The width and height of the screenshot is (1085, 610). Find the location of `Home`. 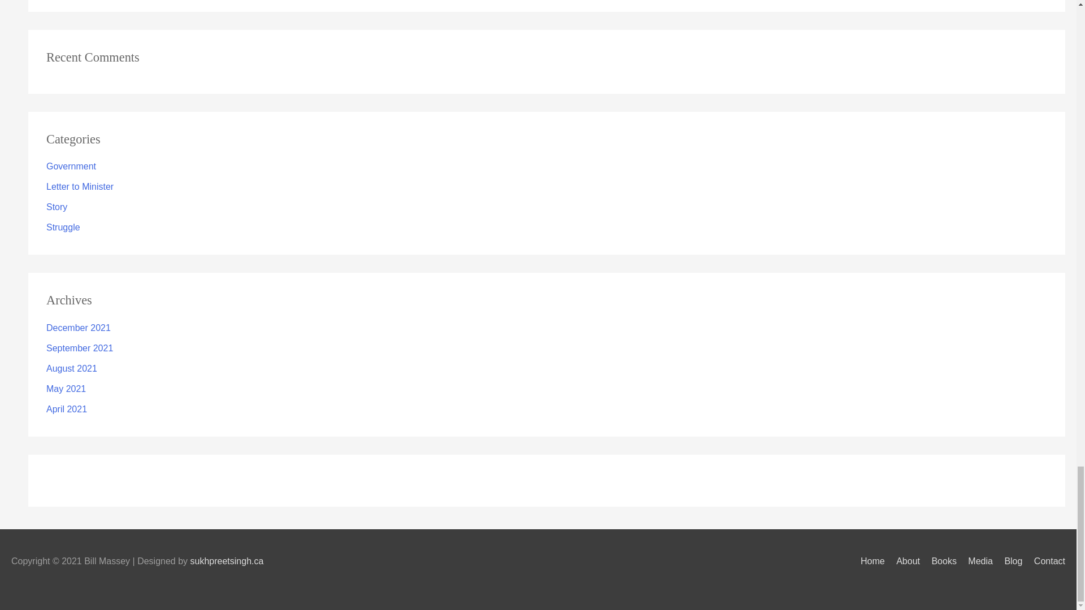

Home is located at coordinates (868, 561).